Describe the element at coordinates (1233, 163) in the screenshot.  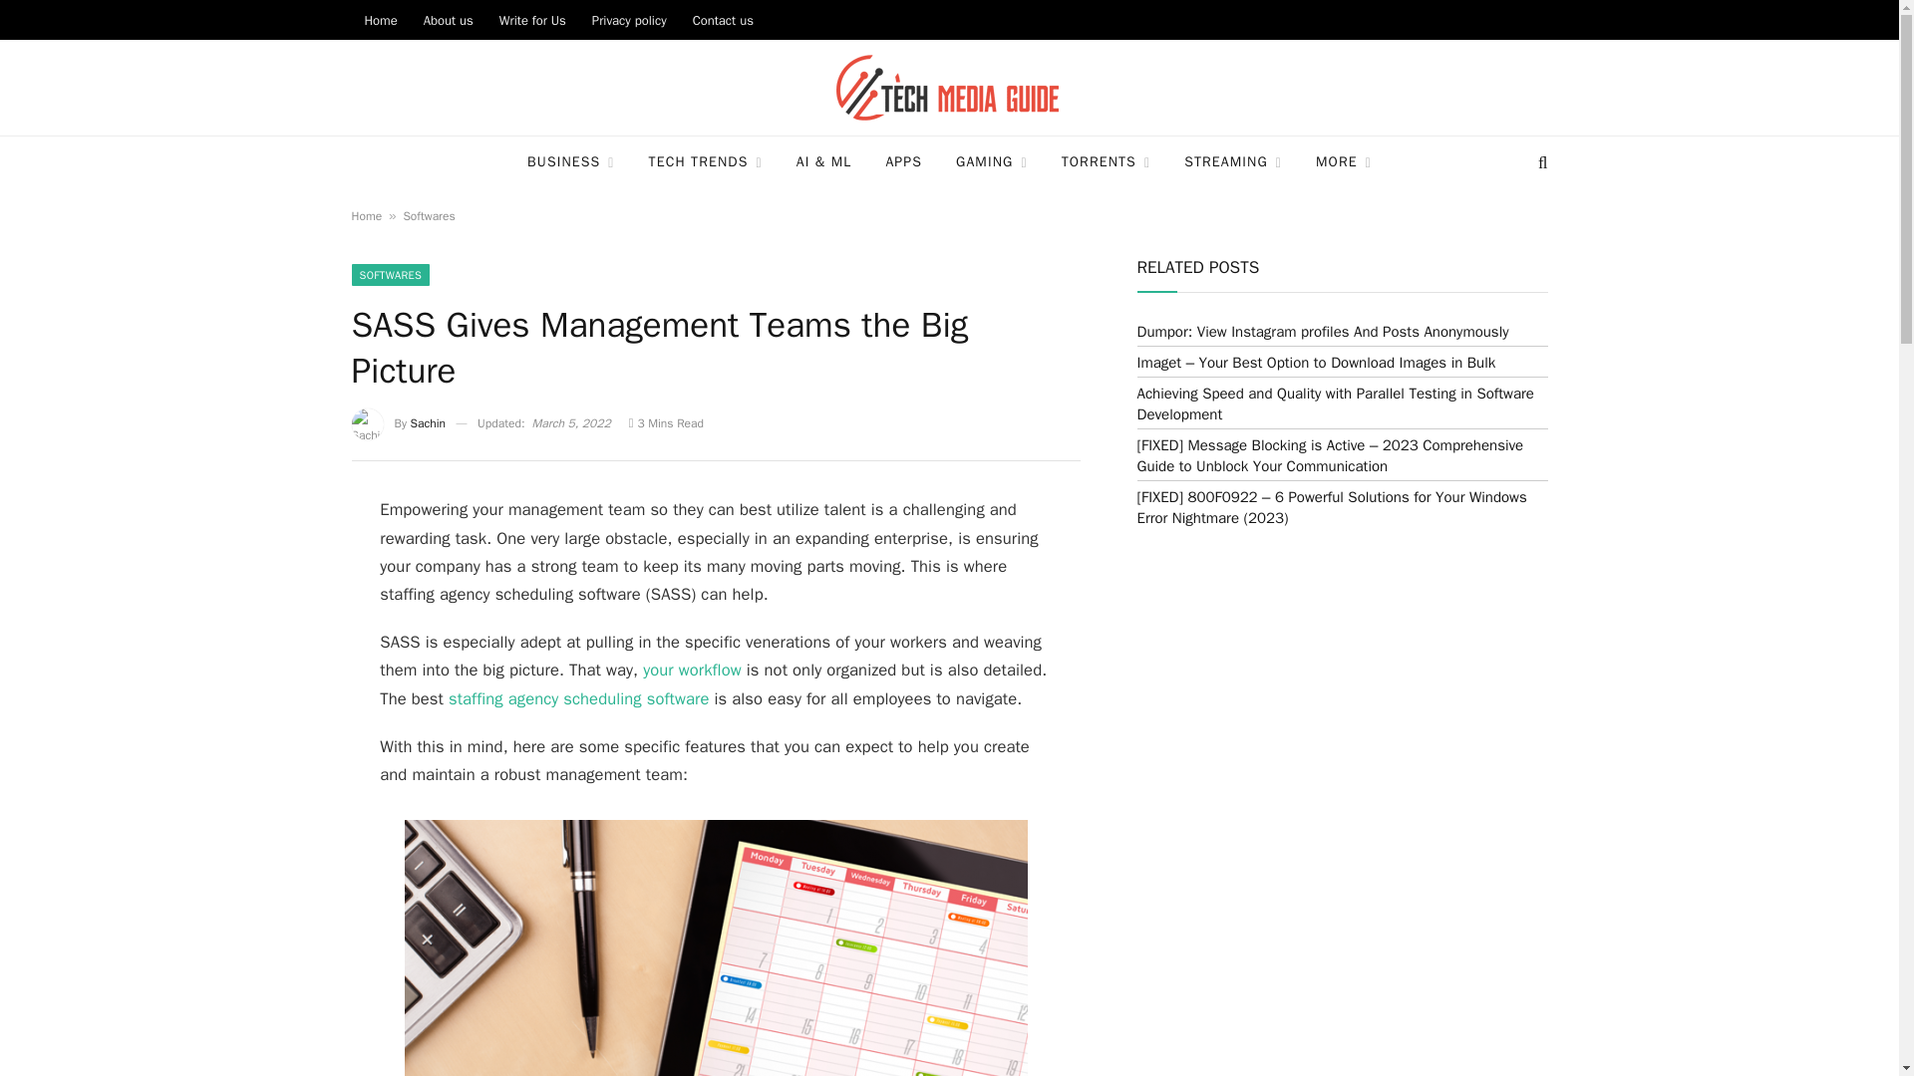
I see `STREAMING` at that location.